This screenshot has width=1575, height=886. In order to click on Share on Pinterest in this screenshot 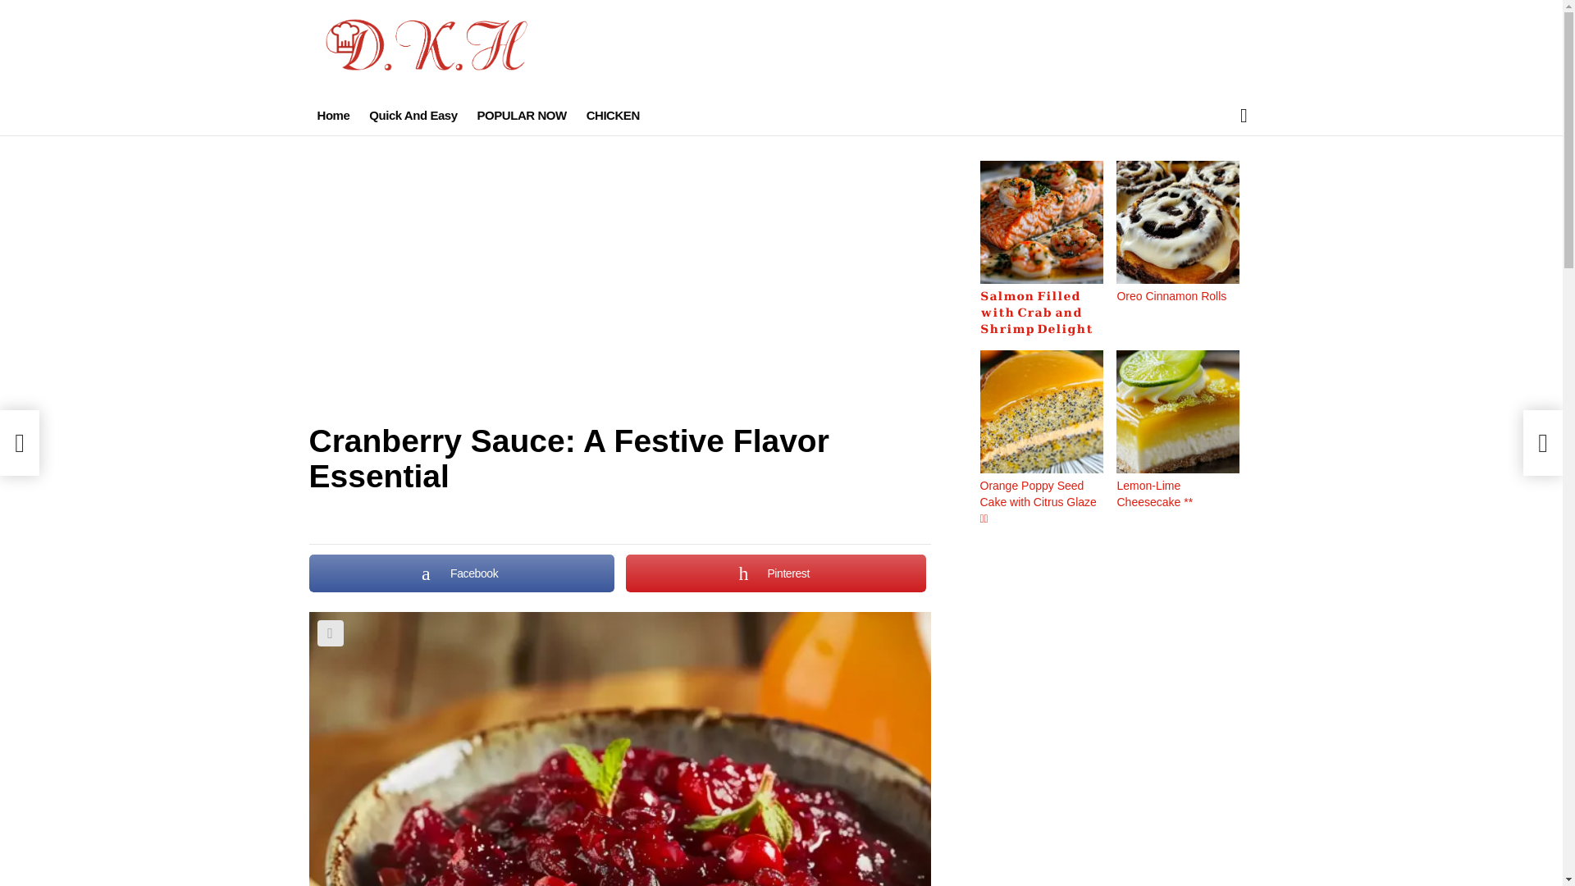, I will do `click(775, 573)`.